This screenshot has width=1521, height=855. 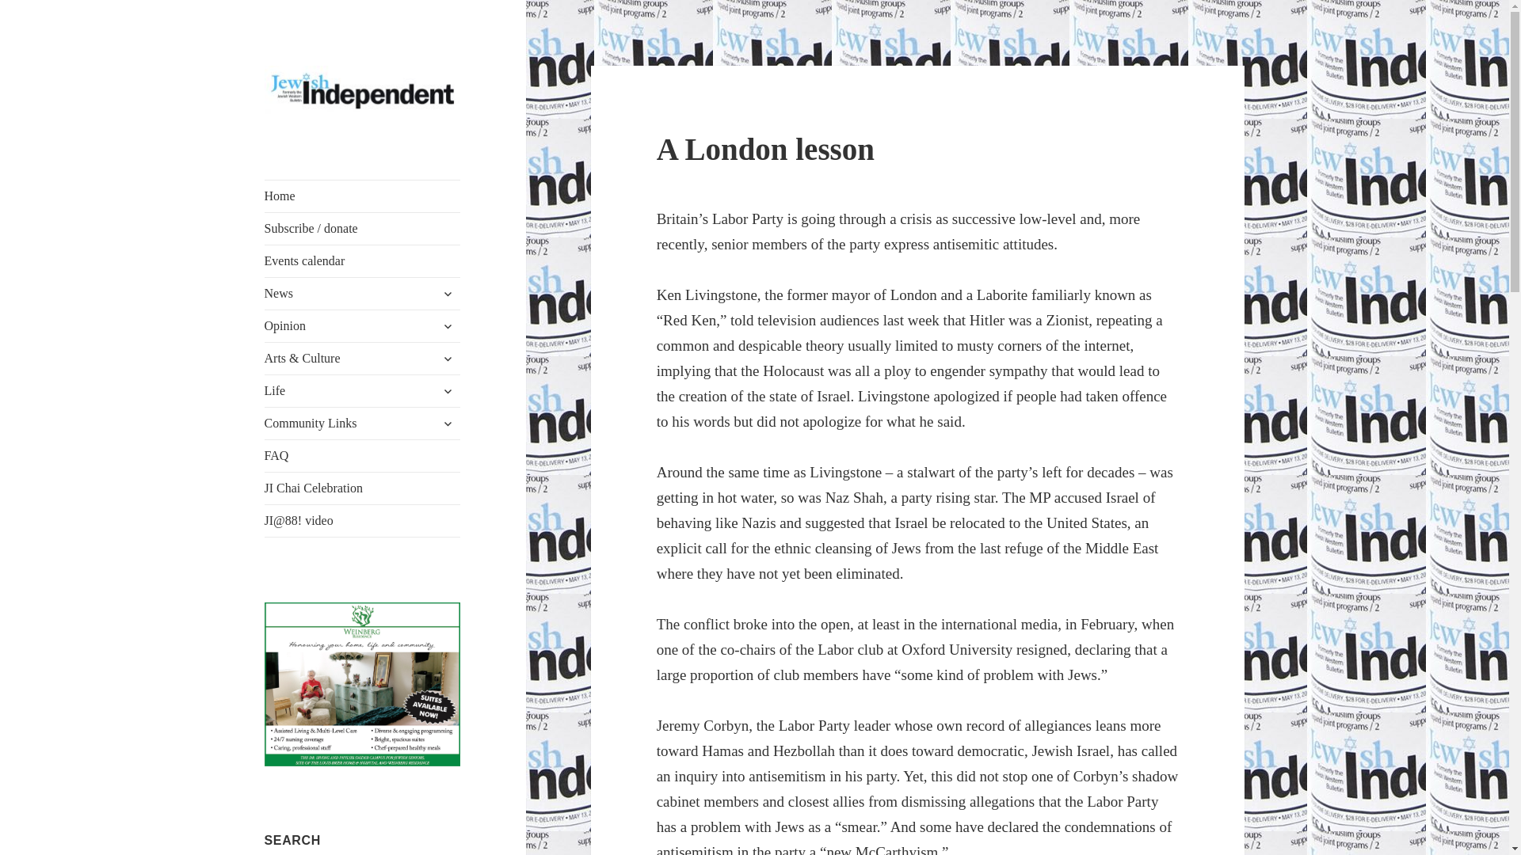 I want to click on expand child menu, so click(x=448, y=326).